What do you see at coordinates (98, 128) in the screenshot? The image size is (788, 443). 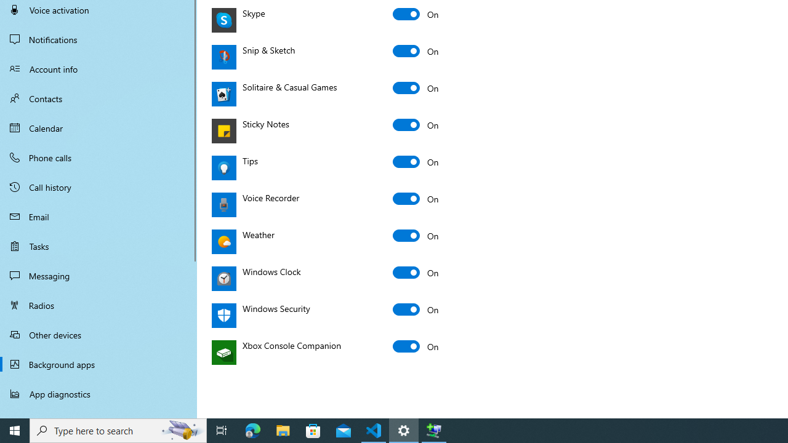 I see `Calendar` at bounding box center [98, 128].